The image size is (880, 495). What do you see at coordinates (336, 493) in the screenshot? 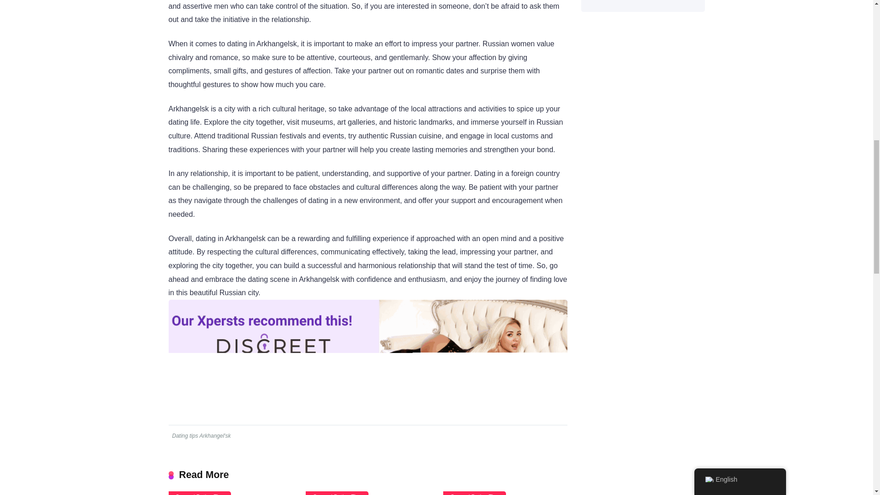
I see `Genaral Dating Tips` at bounding box center [336, 493].